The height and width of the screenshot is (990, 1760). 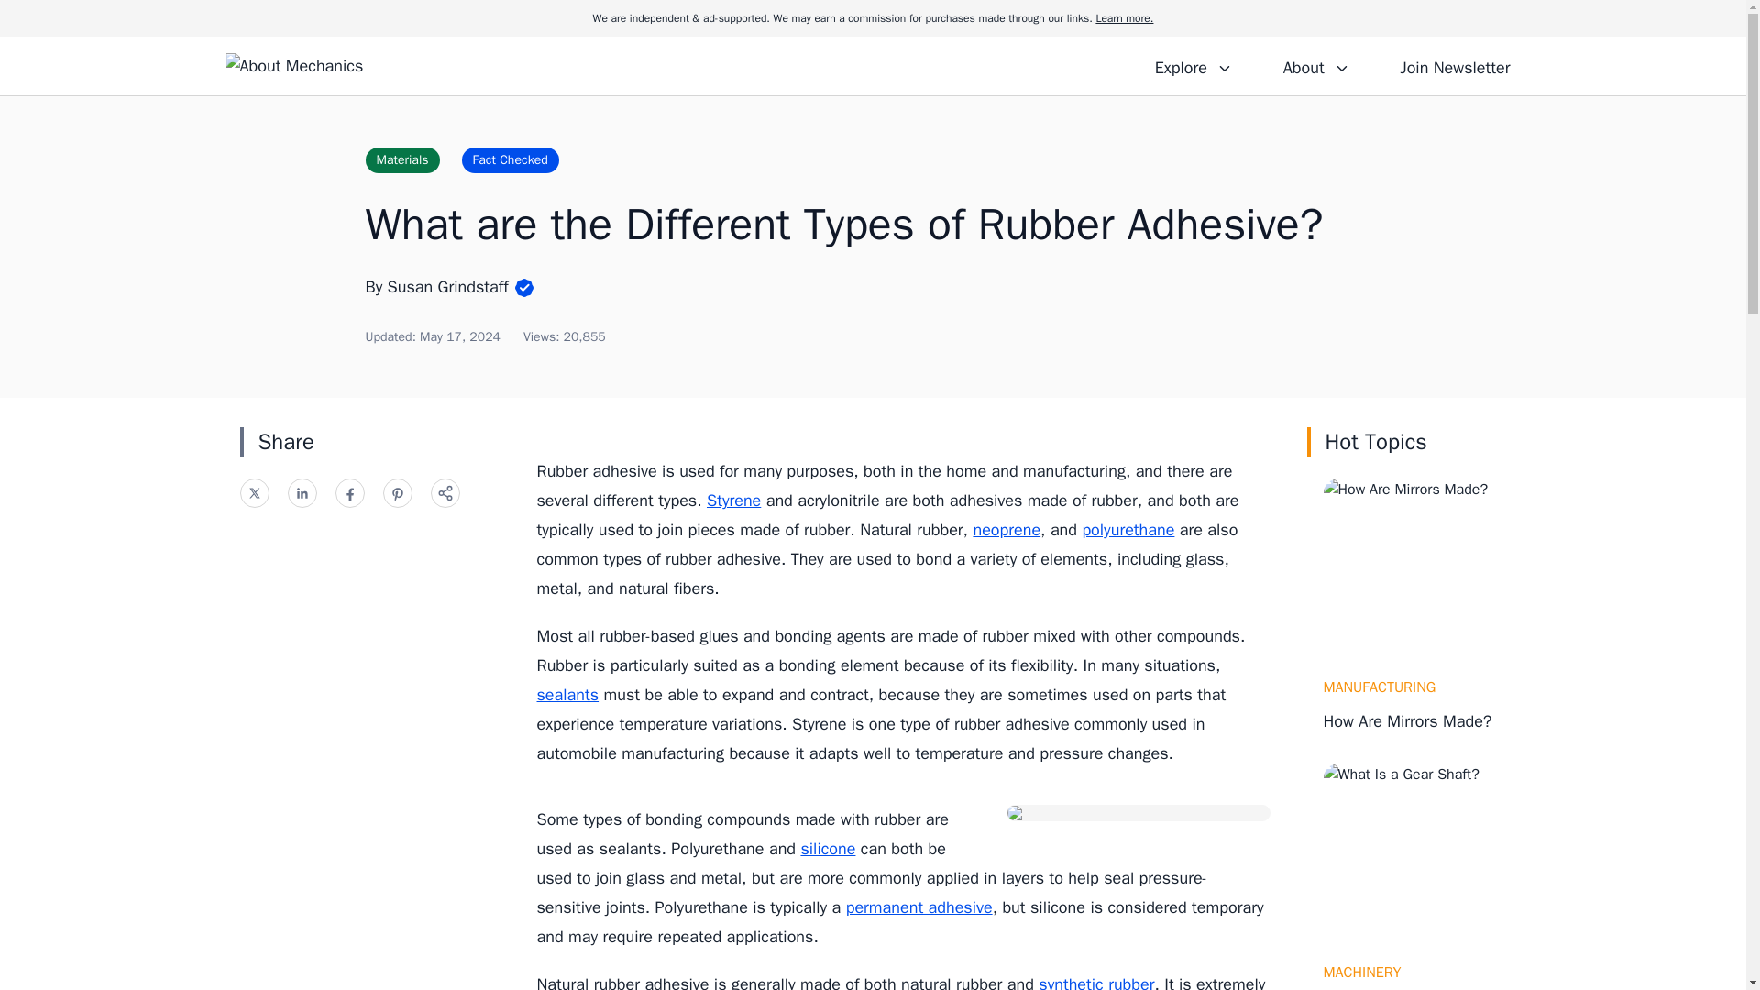 What do you see at coordinates (1454, 65) in the screenshot?
I see `Join Newsletter` at bounding box center [1454, 65].